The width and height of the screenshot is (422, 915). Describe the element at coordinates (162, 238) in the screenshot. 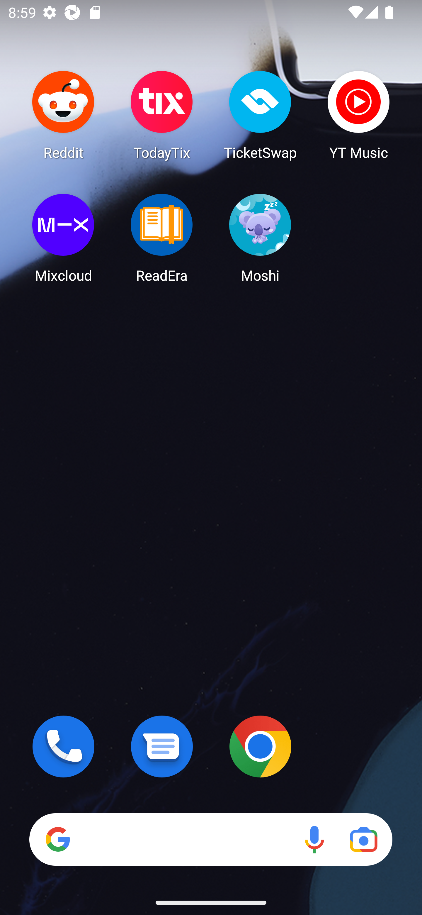

I see `ReadEra` at that location.